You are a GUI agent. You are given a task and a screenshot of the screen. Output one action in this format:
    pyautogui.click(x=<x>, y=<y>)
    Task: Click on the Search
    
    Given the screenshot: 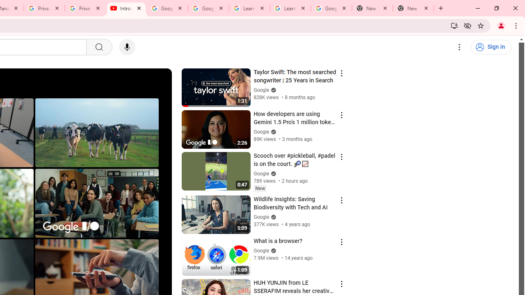 What is the action you would take?
    pyautogui.click(x=98, y=47)
    